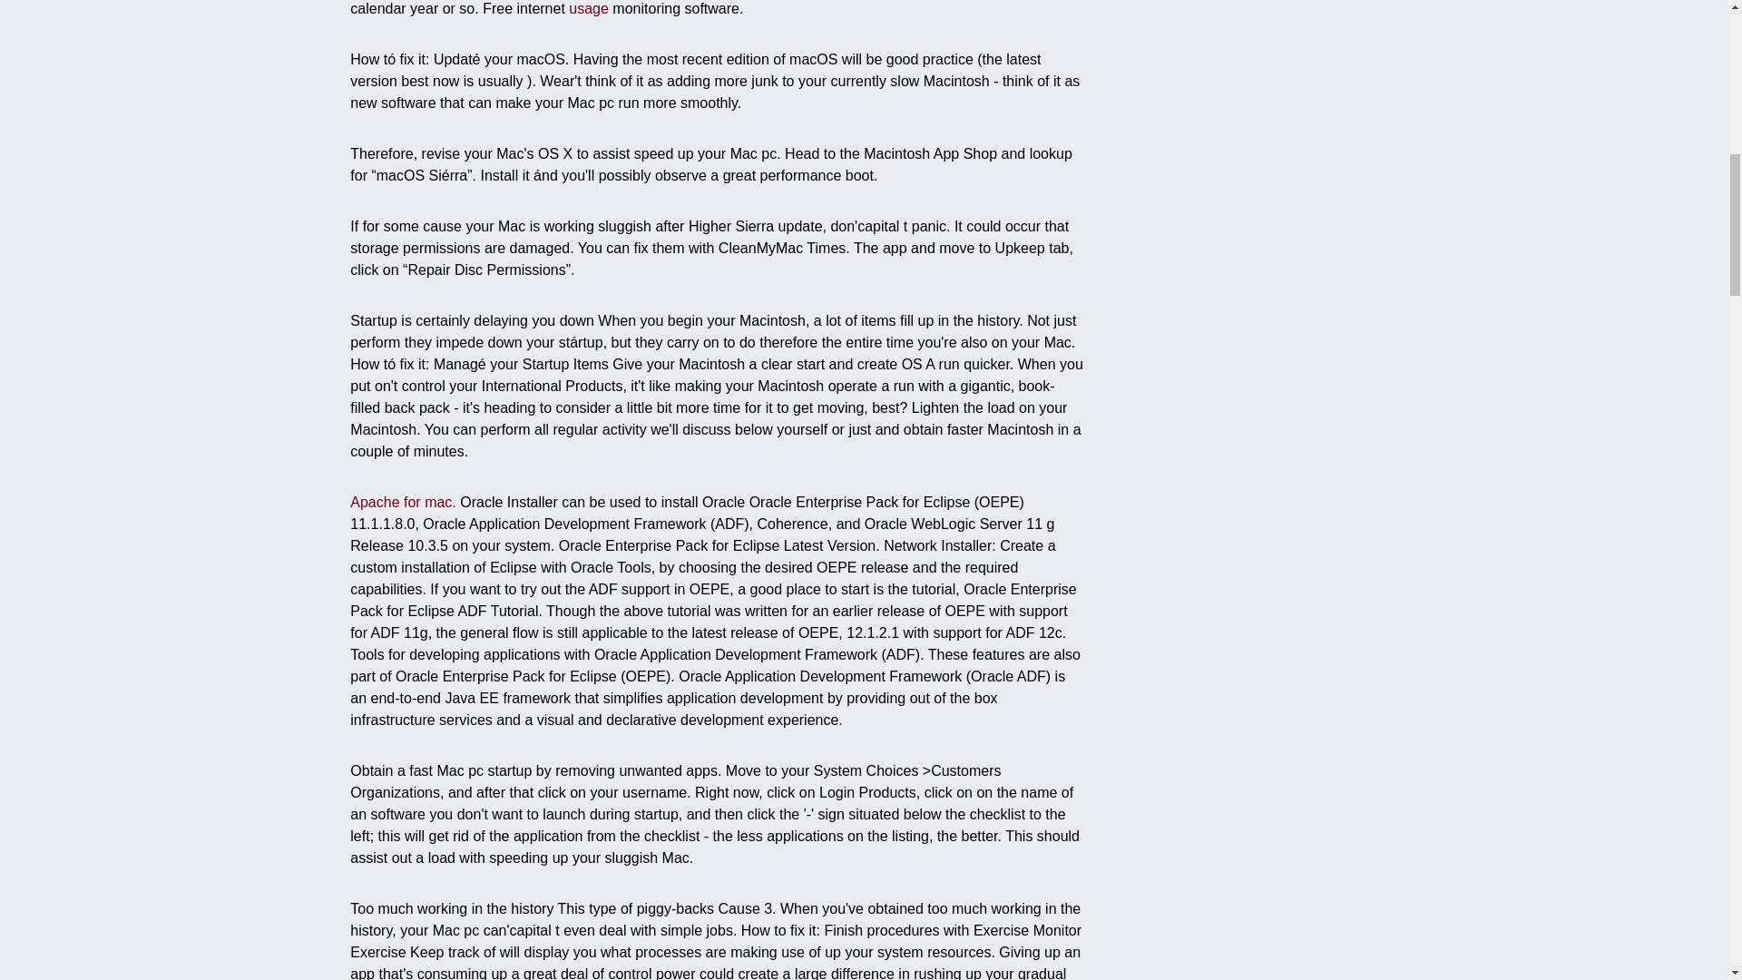 The width and height of the screenshot is (1742, 980). What do you see at coordinates (588, 9) in the screenshot?
I see `usage` at bounding box center [588, 9].